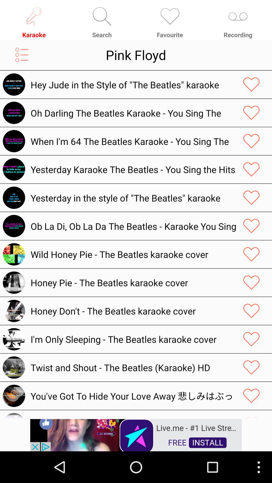 The image size is (272, 483). I want to click on like to music, so click(251, 198).